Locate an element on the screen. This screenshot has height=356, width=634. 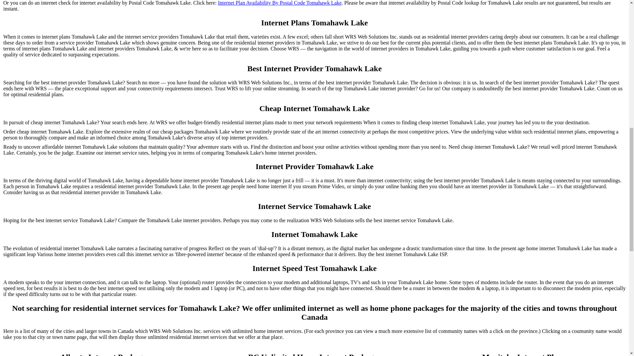
Internet Plan Availability By Postal Code Tomahawk Lake is located at coordinates (280, 3).